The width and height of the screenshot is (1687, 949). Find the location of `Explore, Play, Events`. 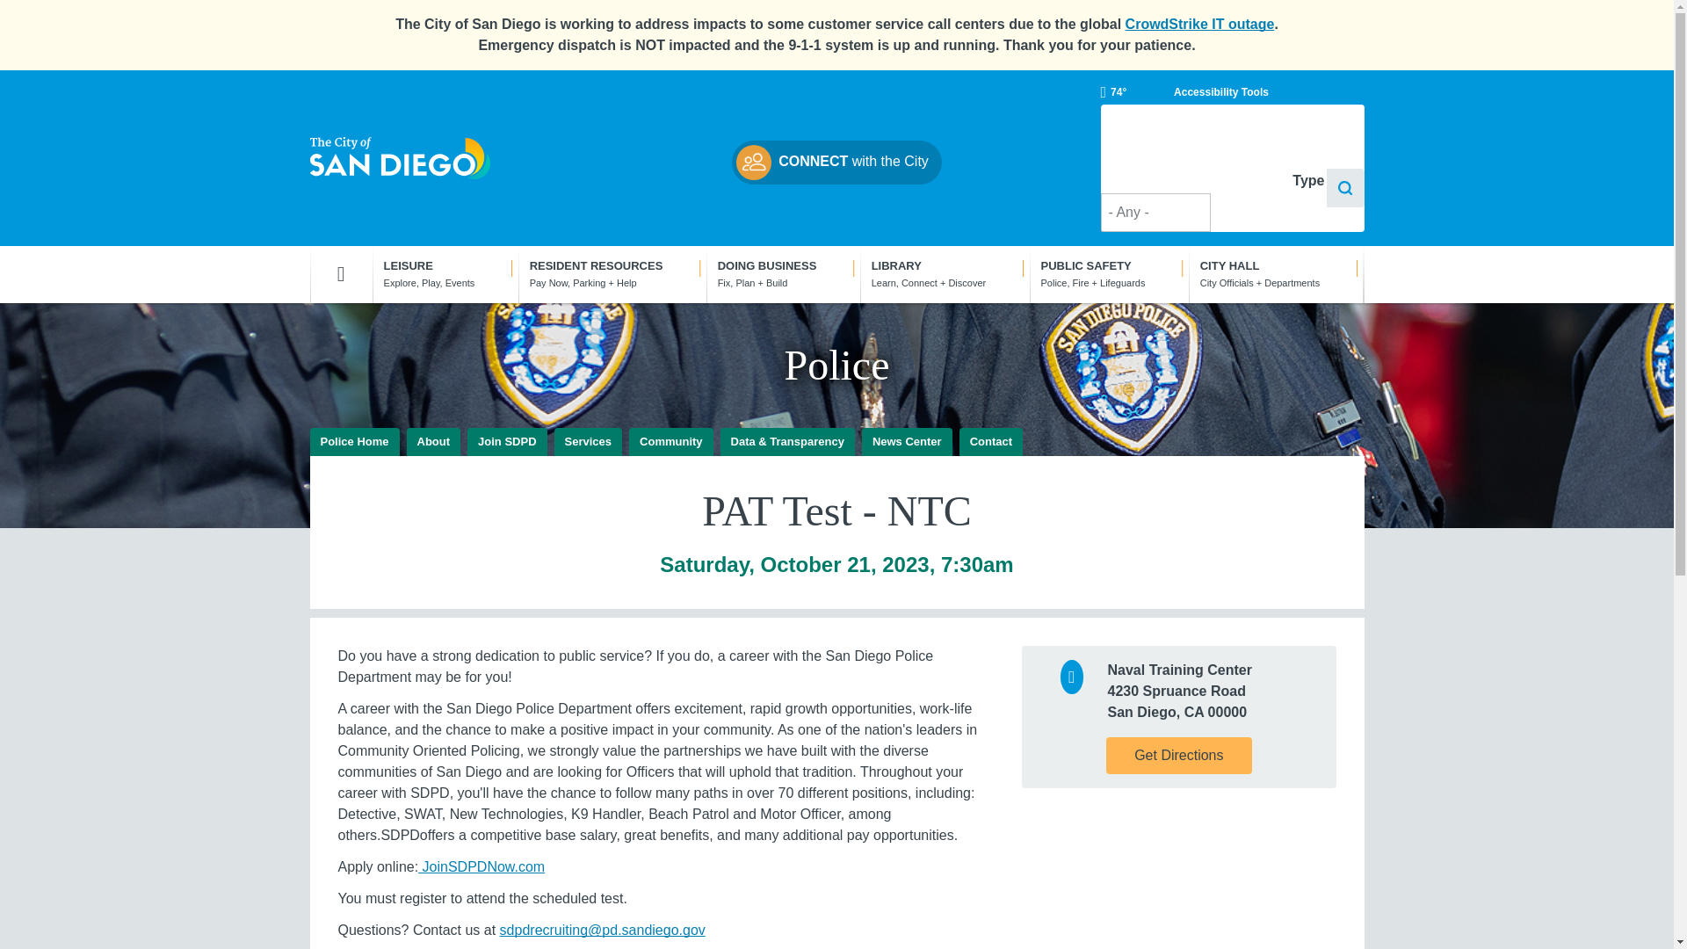

Explore, Play, Events is located at coordinates (445, 274).